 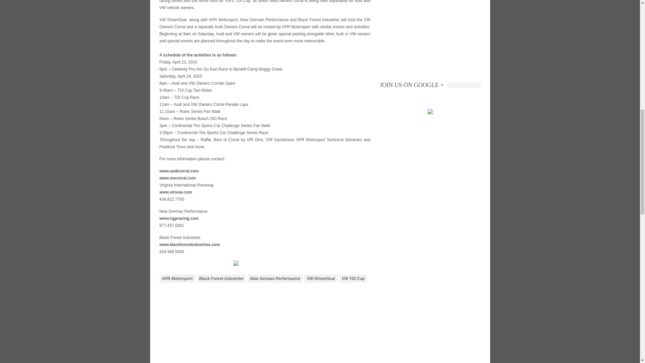 What do you see at coordinates (175, 192) in the screenshot?
I see `www.virnow.com` at bounding box center [175, 192].